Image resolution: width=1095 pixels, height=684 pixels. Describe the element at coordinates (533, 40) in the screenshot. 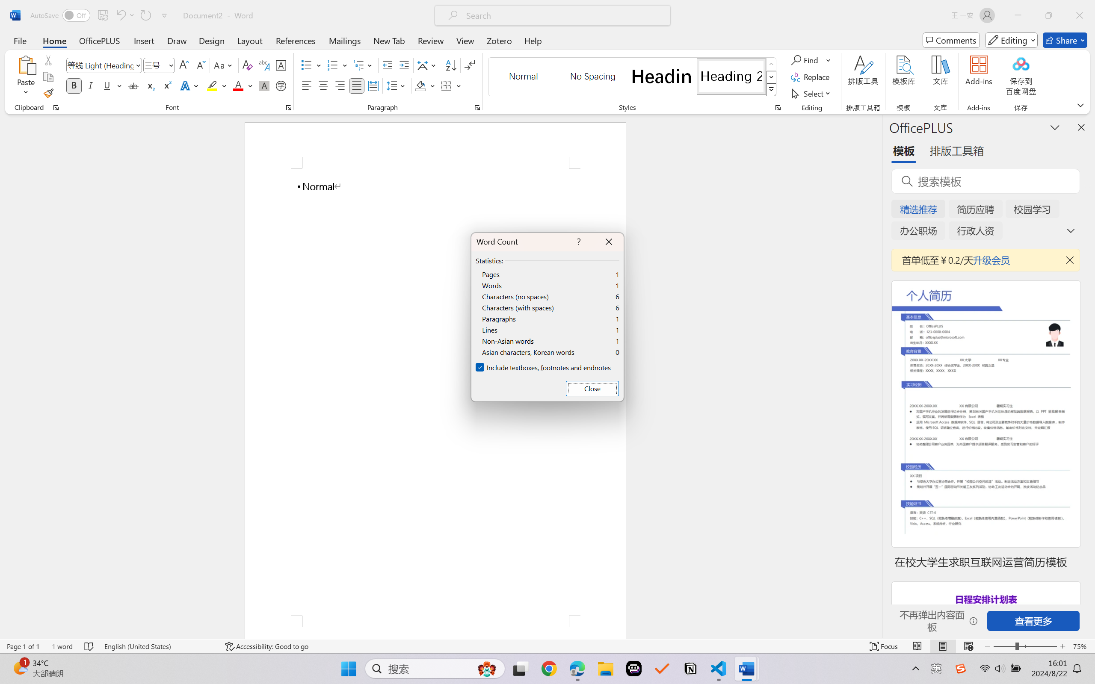

I see `Help` at that location.